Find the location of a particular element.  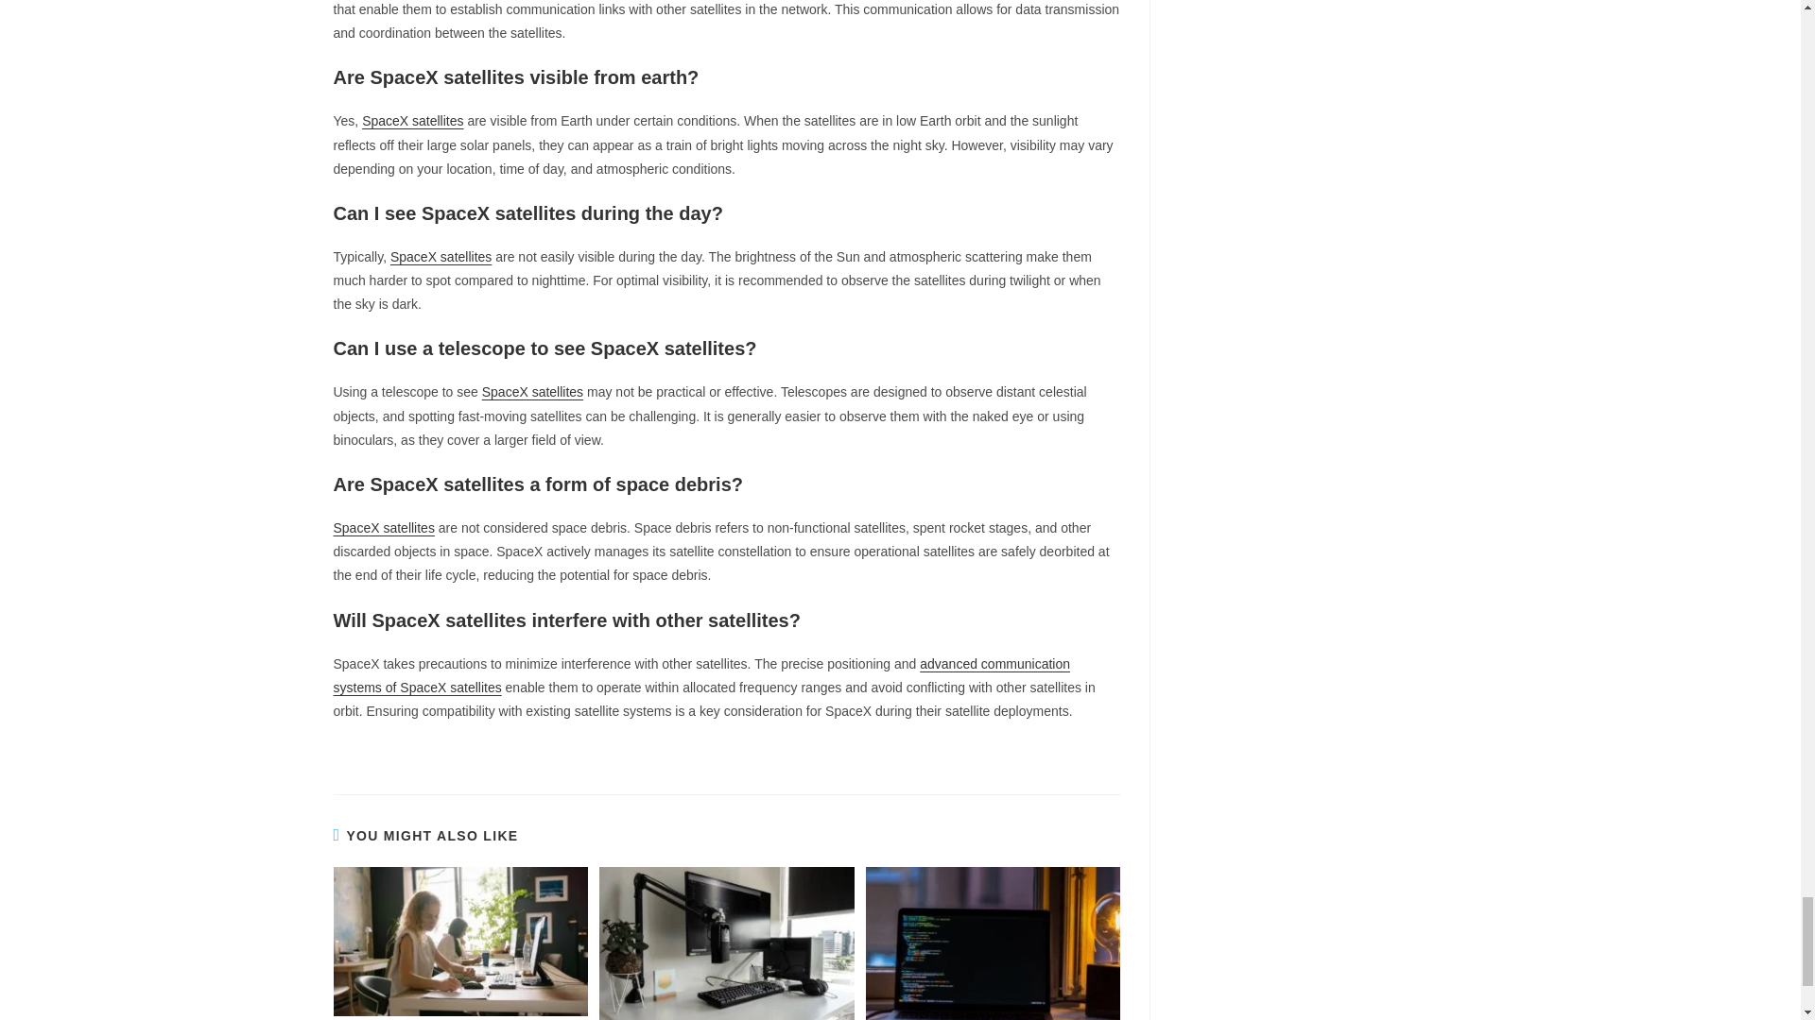

SpaceX satellites is located at coordinates (412, 121).